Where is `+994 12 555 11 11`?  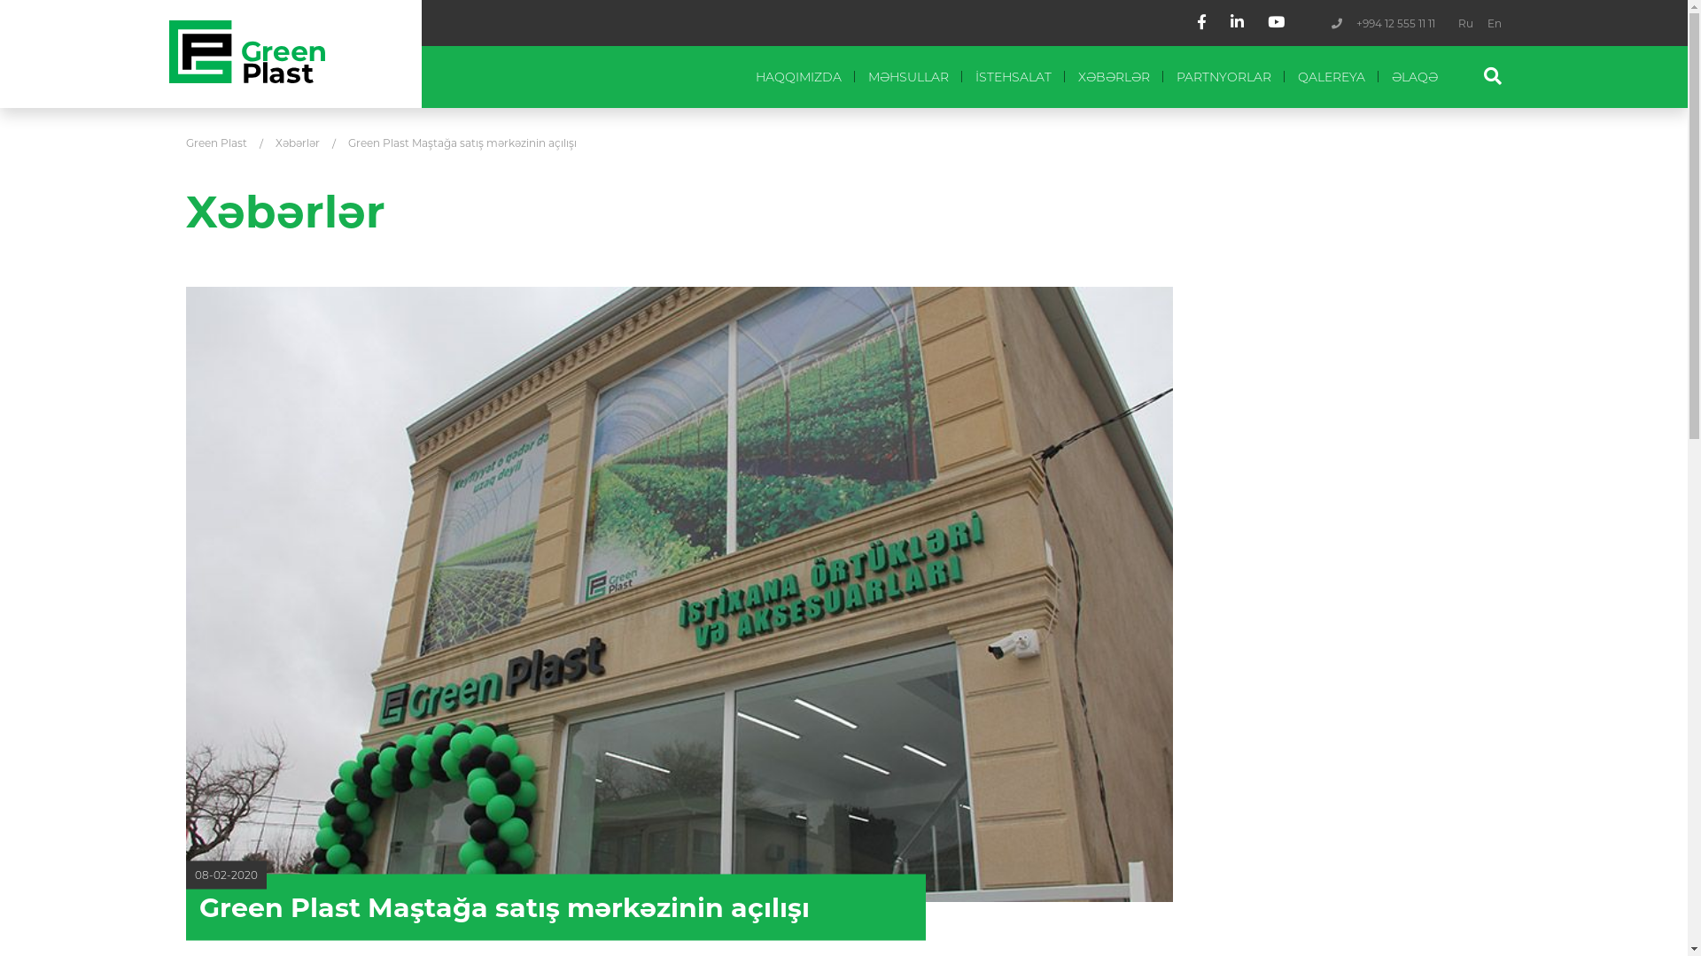
+994 12 555 11 11 is located at coordinates (1396, 23).